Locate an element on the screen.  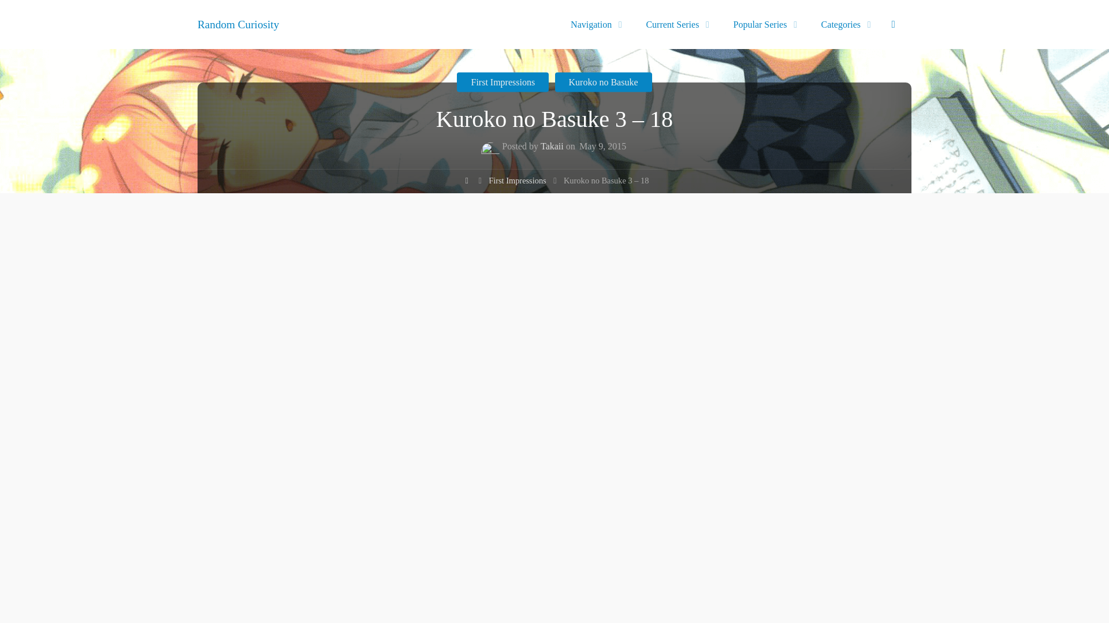
Home is located at coordinates (467, 182).